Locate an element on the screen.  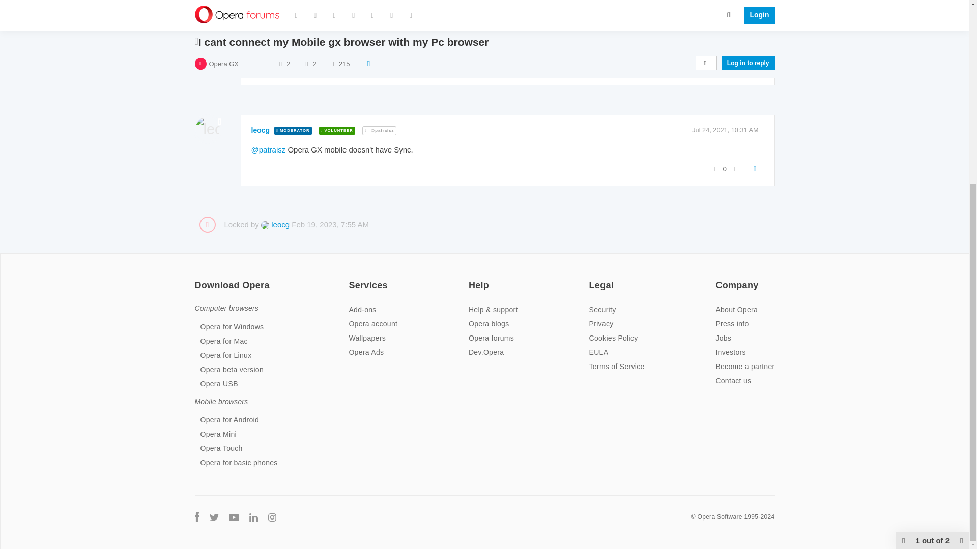
on is located at coordinates (351, 279).